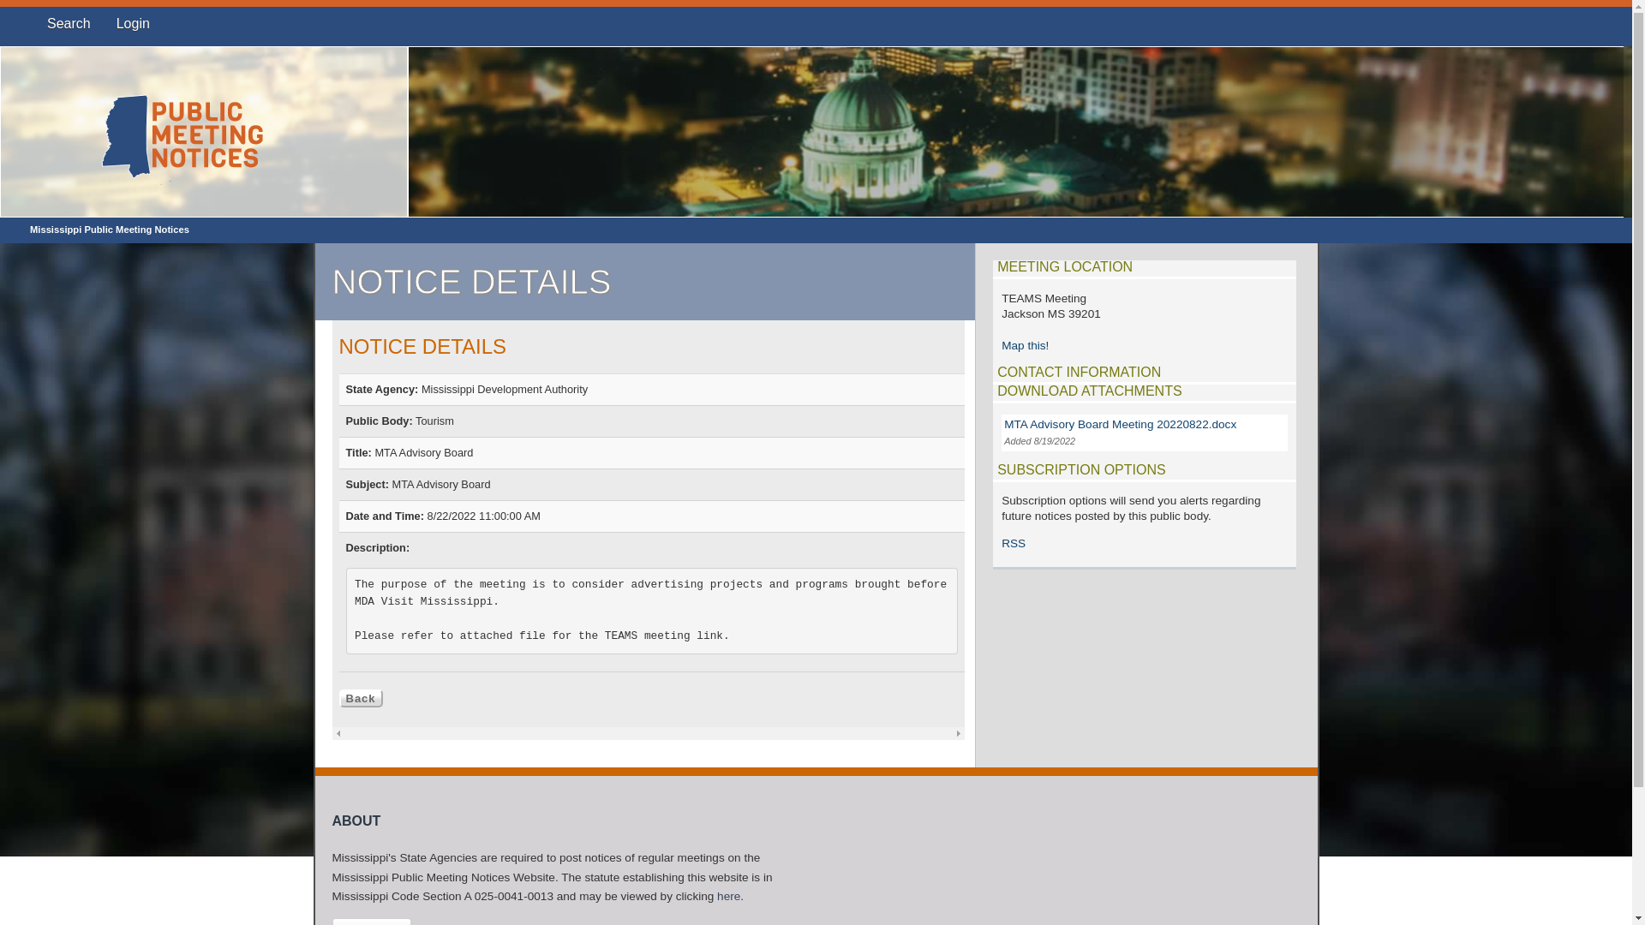 The width and height of the screenshot is (1645, 925). Describe the element at coordinates (1025, 346) in the screenshot. I see `Map this!` at that location.